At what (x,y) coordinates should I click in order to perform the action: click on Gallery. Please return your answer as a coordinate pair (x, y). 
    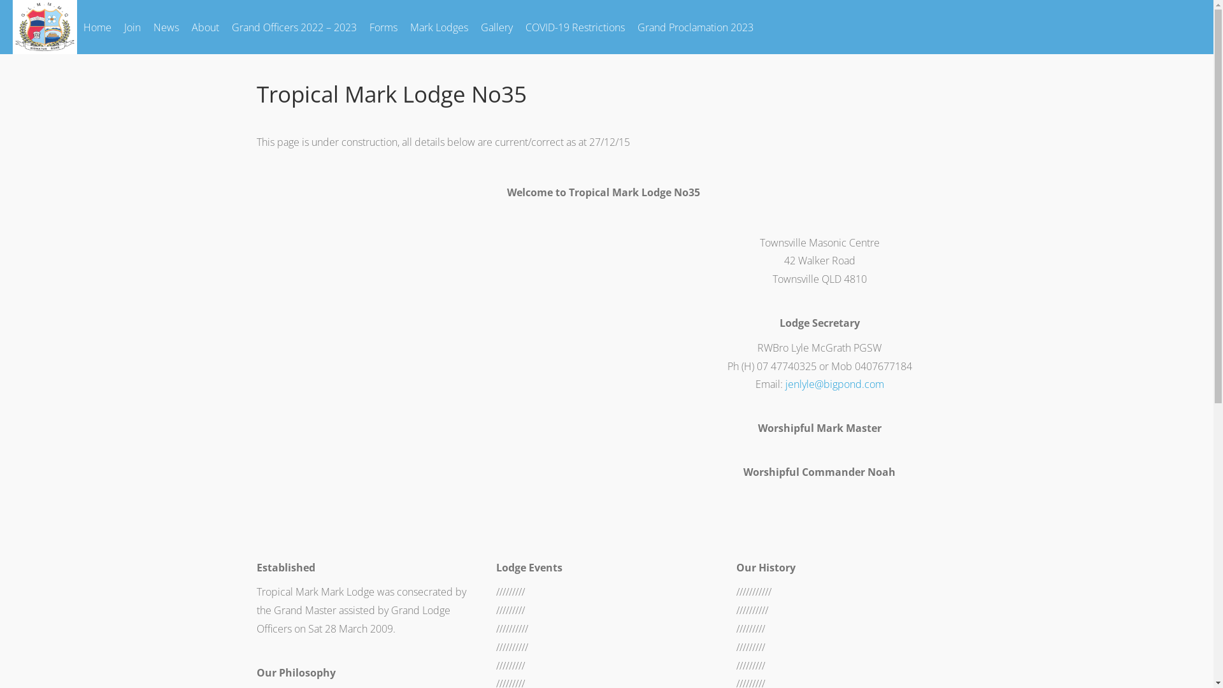
    Looking at the image, I should click on (497, 27).